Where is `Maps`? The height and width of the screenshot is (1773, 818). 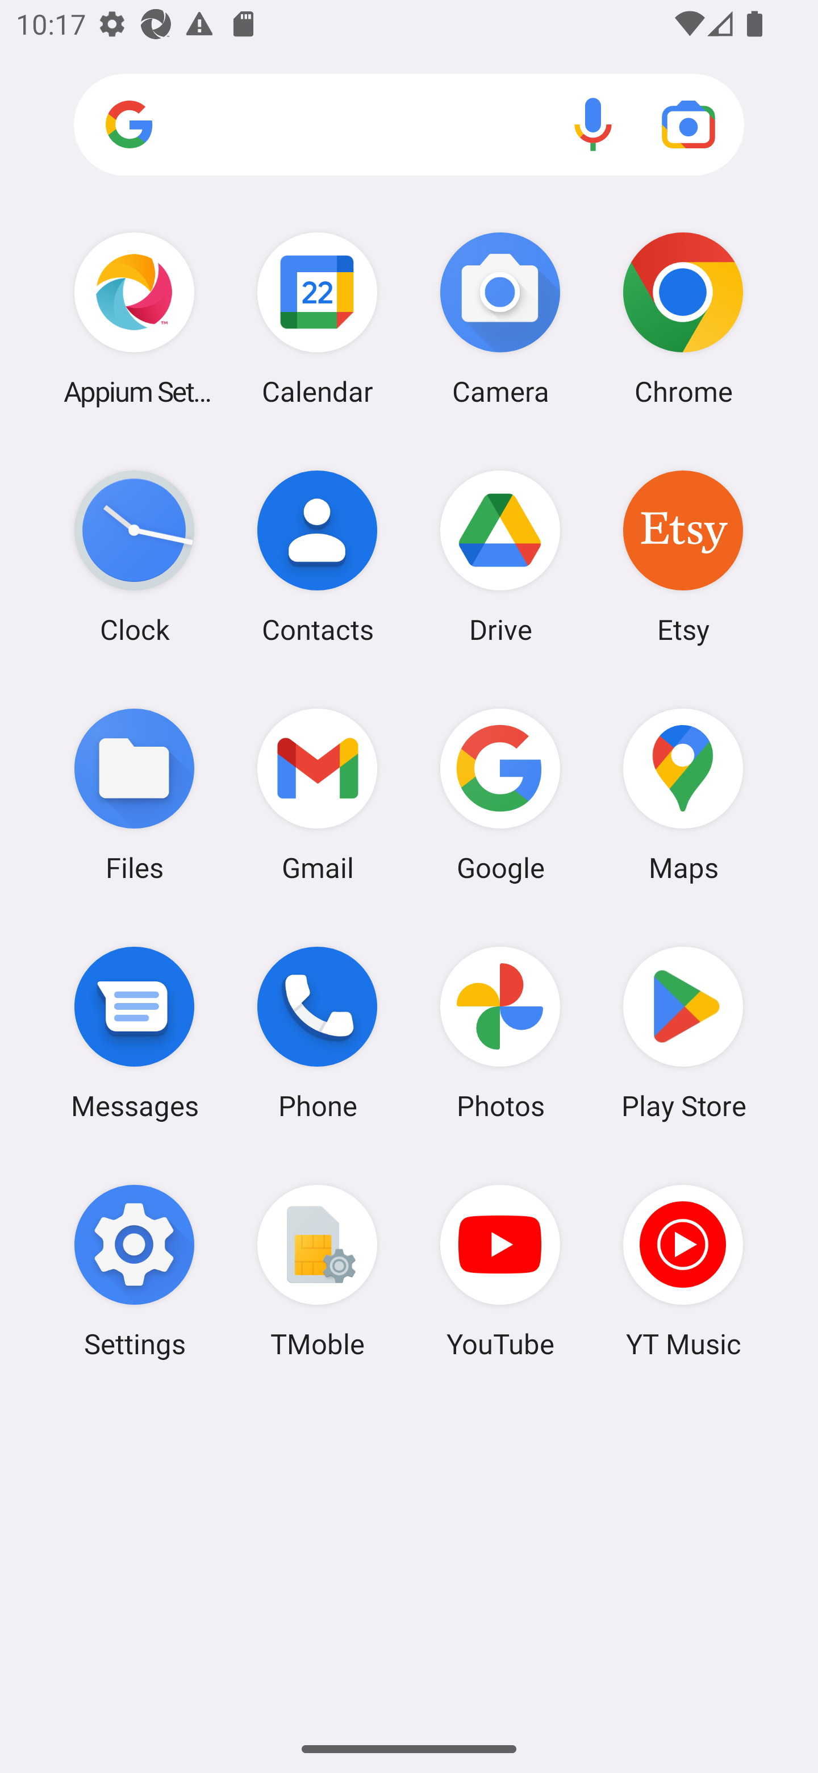
Maps is located at coordinates (683, 794).